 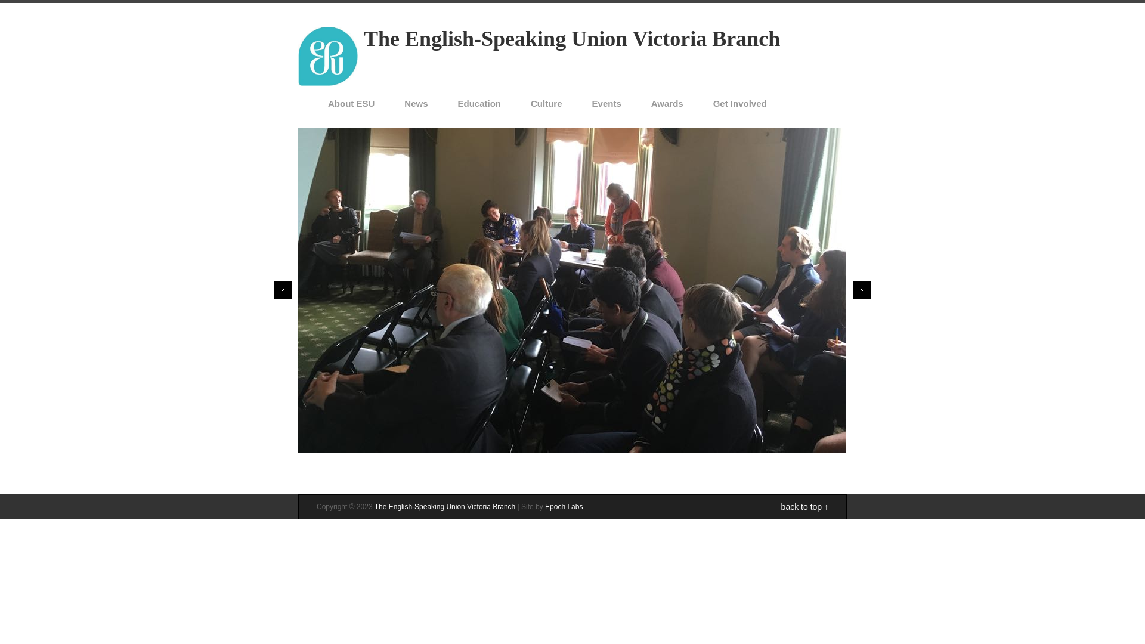 I want to click on Home, so click(x=328, y=83).